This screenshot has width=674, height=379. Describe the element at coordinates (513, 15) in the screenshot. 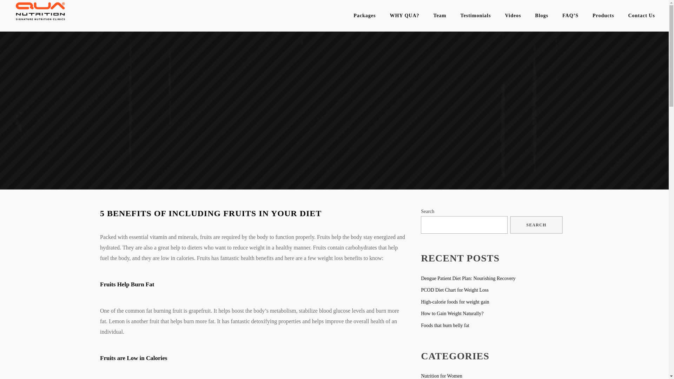

I see `Videos` at that location.